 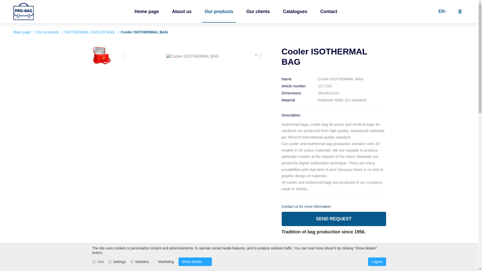 I want to click on preferences, so click(x=109, y=261).